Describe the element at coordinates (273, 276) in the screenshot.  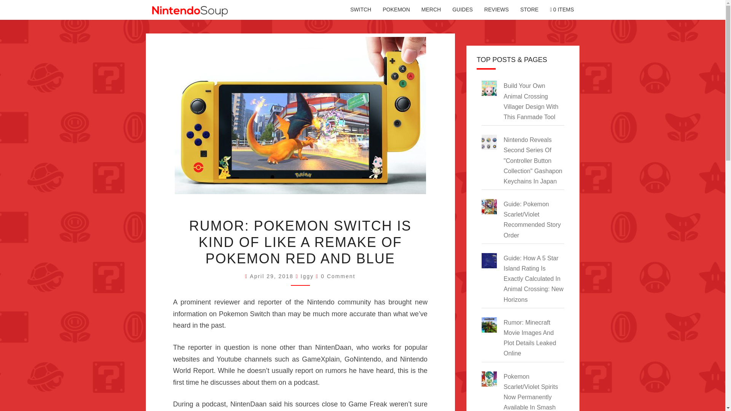
I see `12:09 pm` at that location.